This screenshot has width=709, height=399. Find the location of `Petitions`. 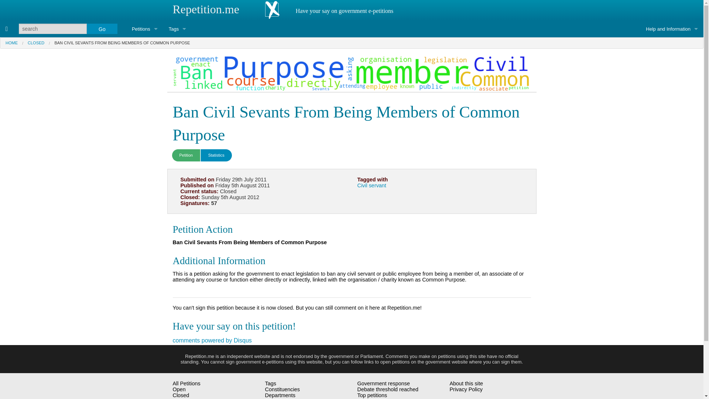

Petitions is located at coordinates (144, 29).